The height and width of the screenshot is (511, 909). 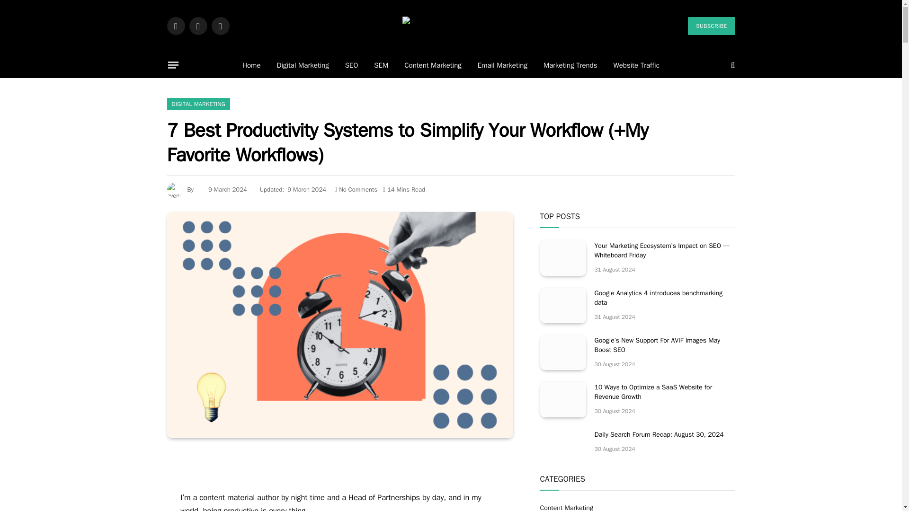 I want to click on No Comments, so click(x=356, y=189).